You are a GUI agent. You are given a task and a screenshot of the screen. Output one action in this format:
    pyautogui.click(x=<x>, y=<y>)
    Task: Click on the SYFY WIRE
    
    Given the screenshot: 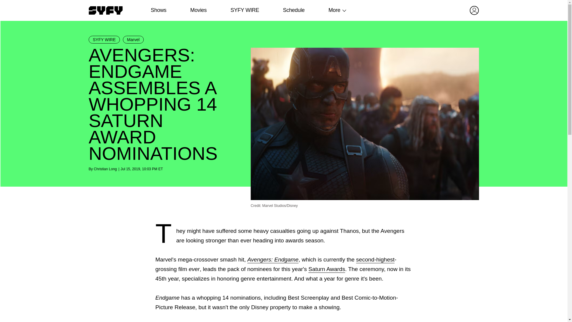 What is the action you would take?
    pyautogui.click(x=104, y=39)
    